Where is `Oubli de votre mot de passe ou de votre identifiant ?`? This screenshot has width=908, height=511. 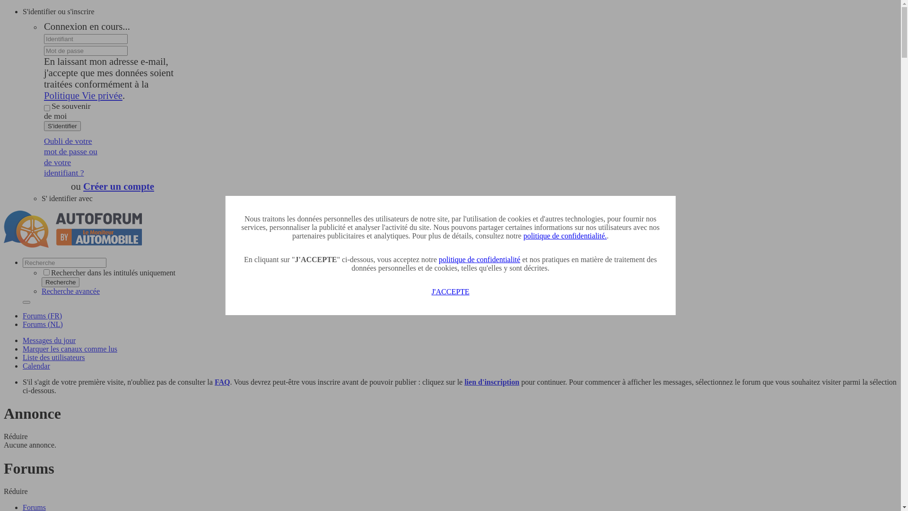
Oubli de votre mot de passe ou de votre identifiant ? is located at coordinates (71, 157).